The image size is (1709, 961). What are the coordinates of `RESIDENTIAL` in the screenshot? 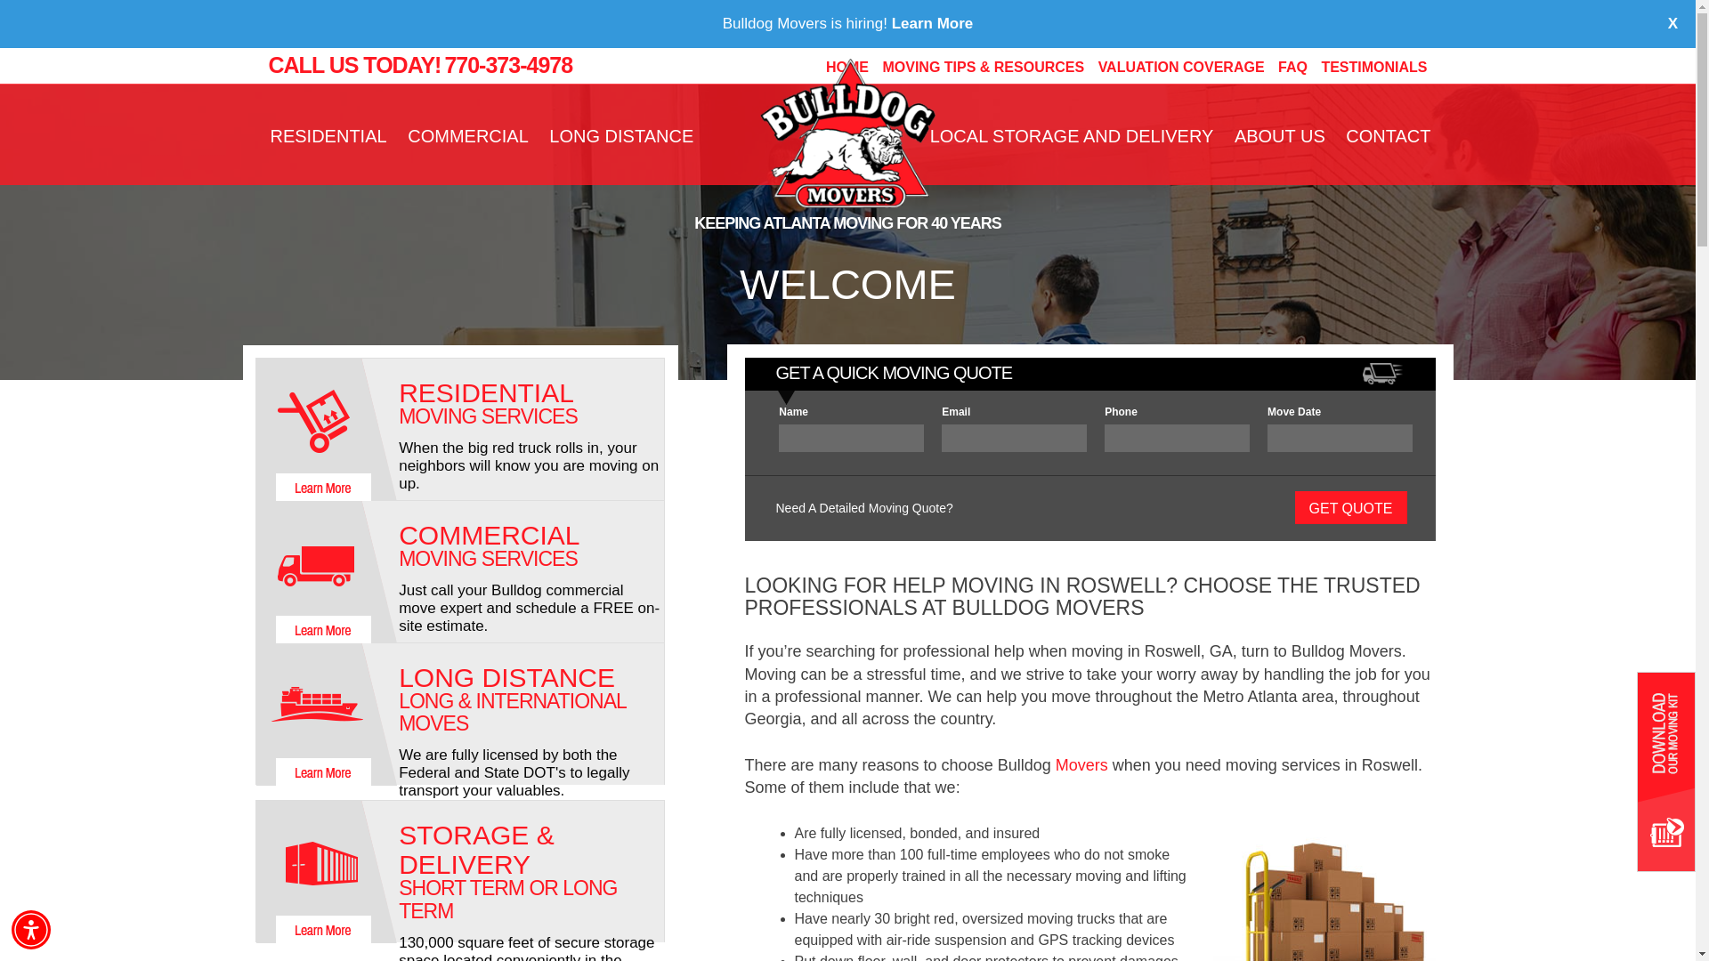 It's located at (328, 135).